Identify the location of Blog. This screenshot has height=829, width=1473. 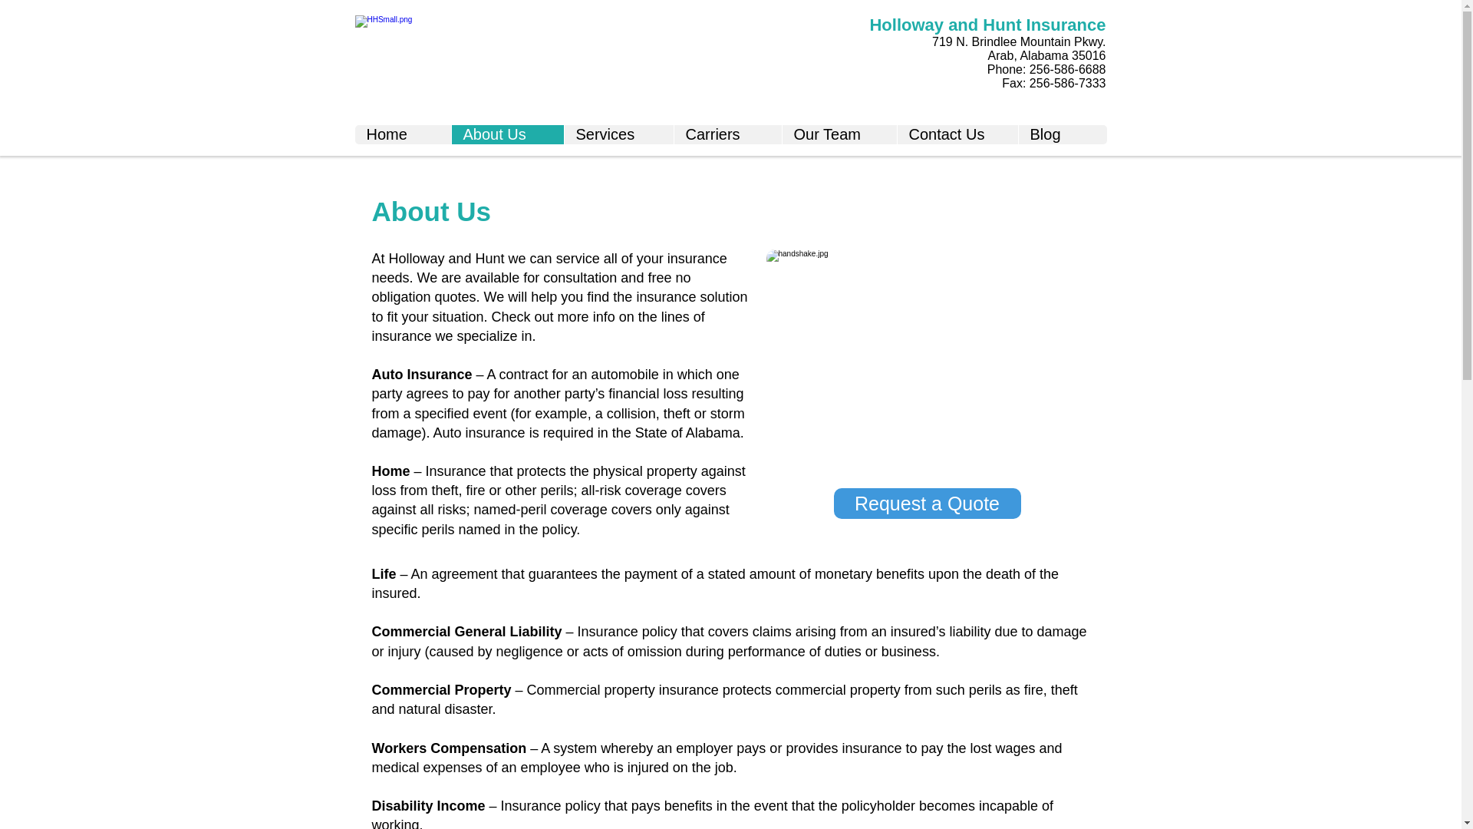
(1062, 134).